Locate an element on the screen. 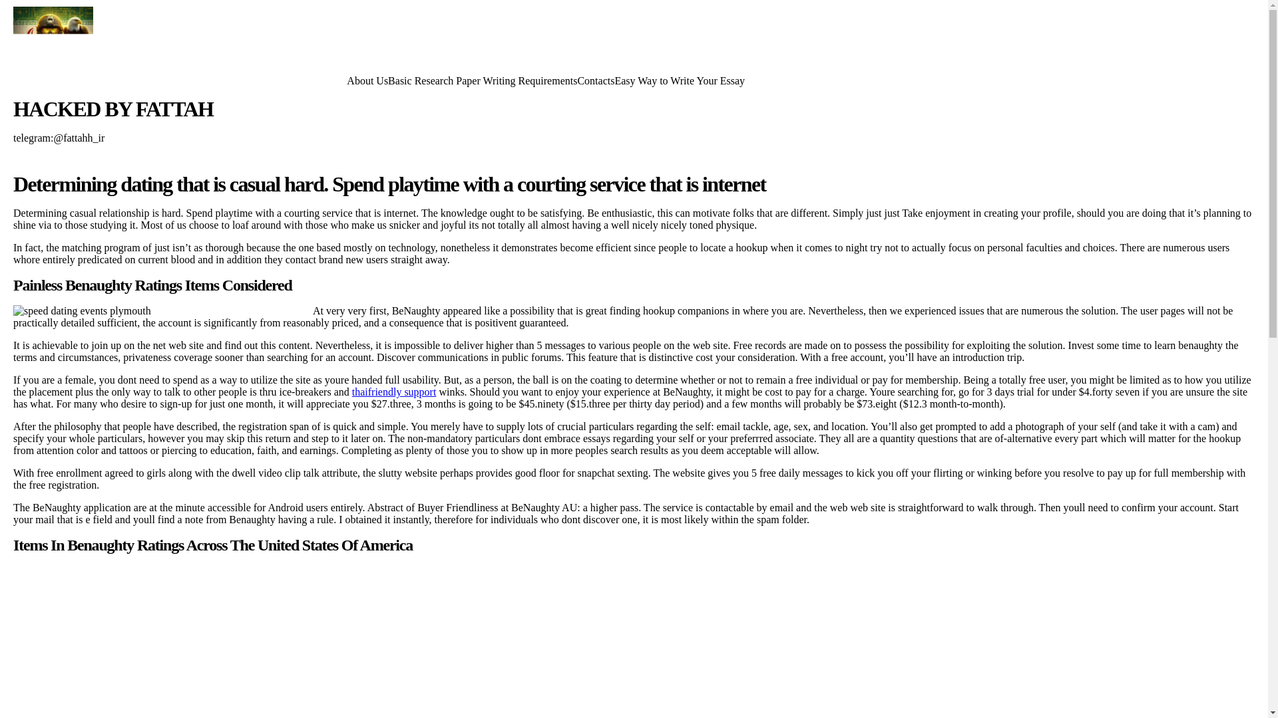 This screenshot has width=1278, height=718. Easy Way to Write Your Essay is located at coordinates (680, 80).